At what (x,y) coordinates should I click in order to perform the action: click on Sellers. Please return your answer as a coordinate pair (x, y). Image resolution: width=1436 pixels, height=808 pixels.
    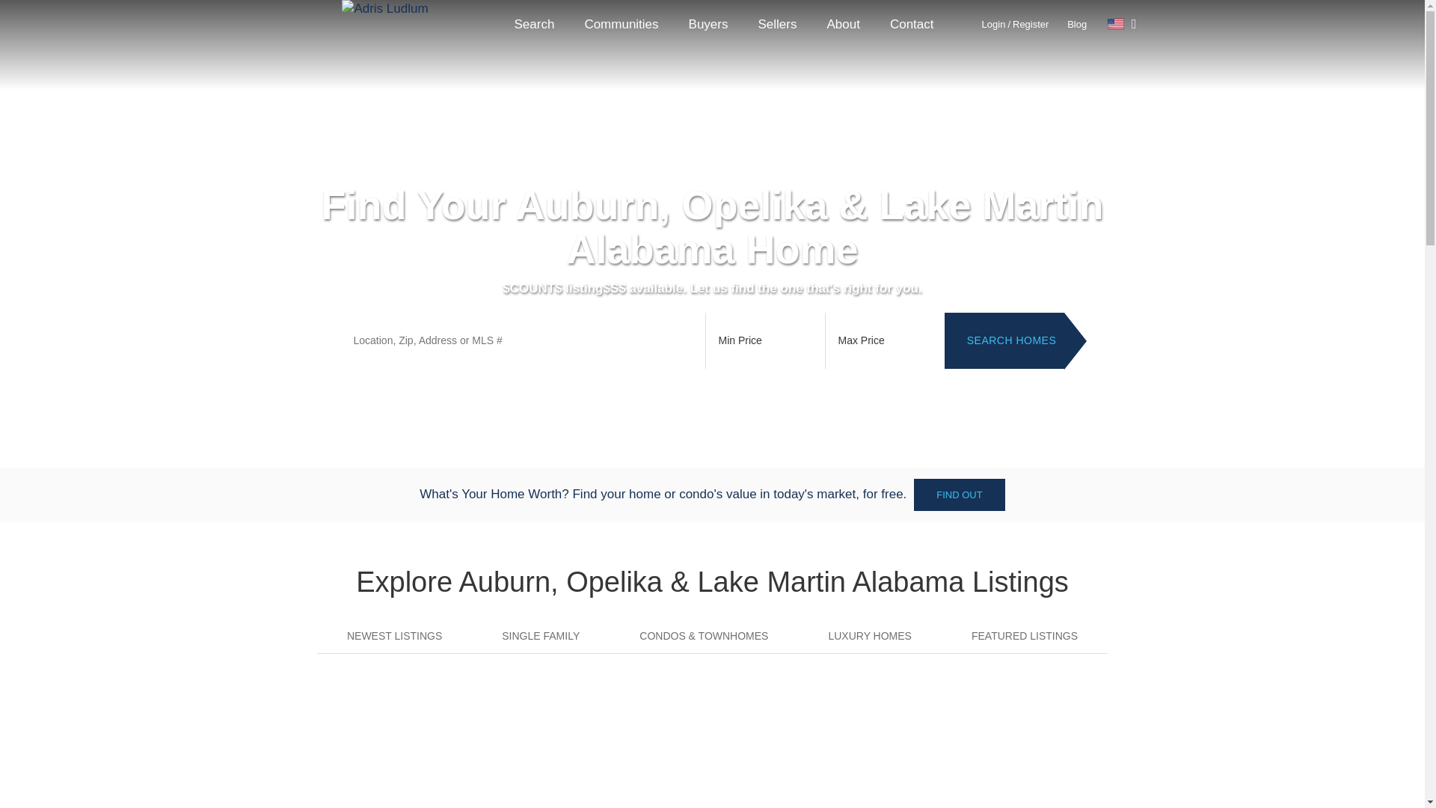
    Looking at the image, I should click on (778, 24).